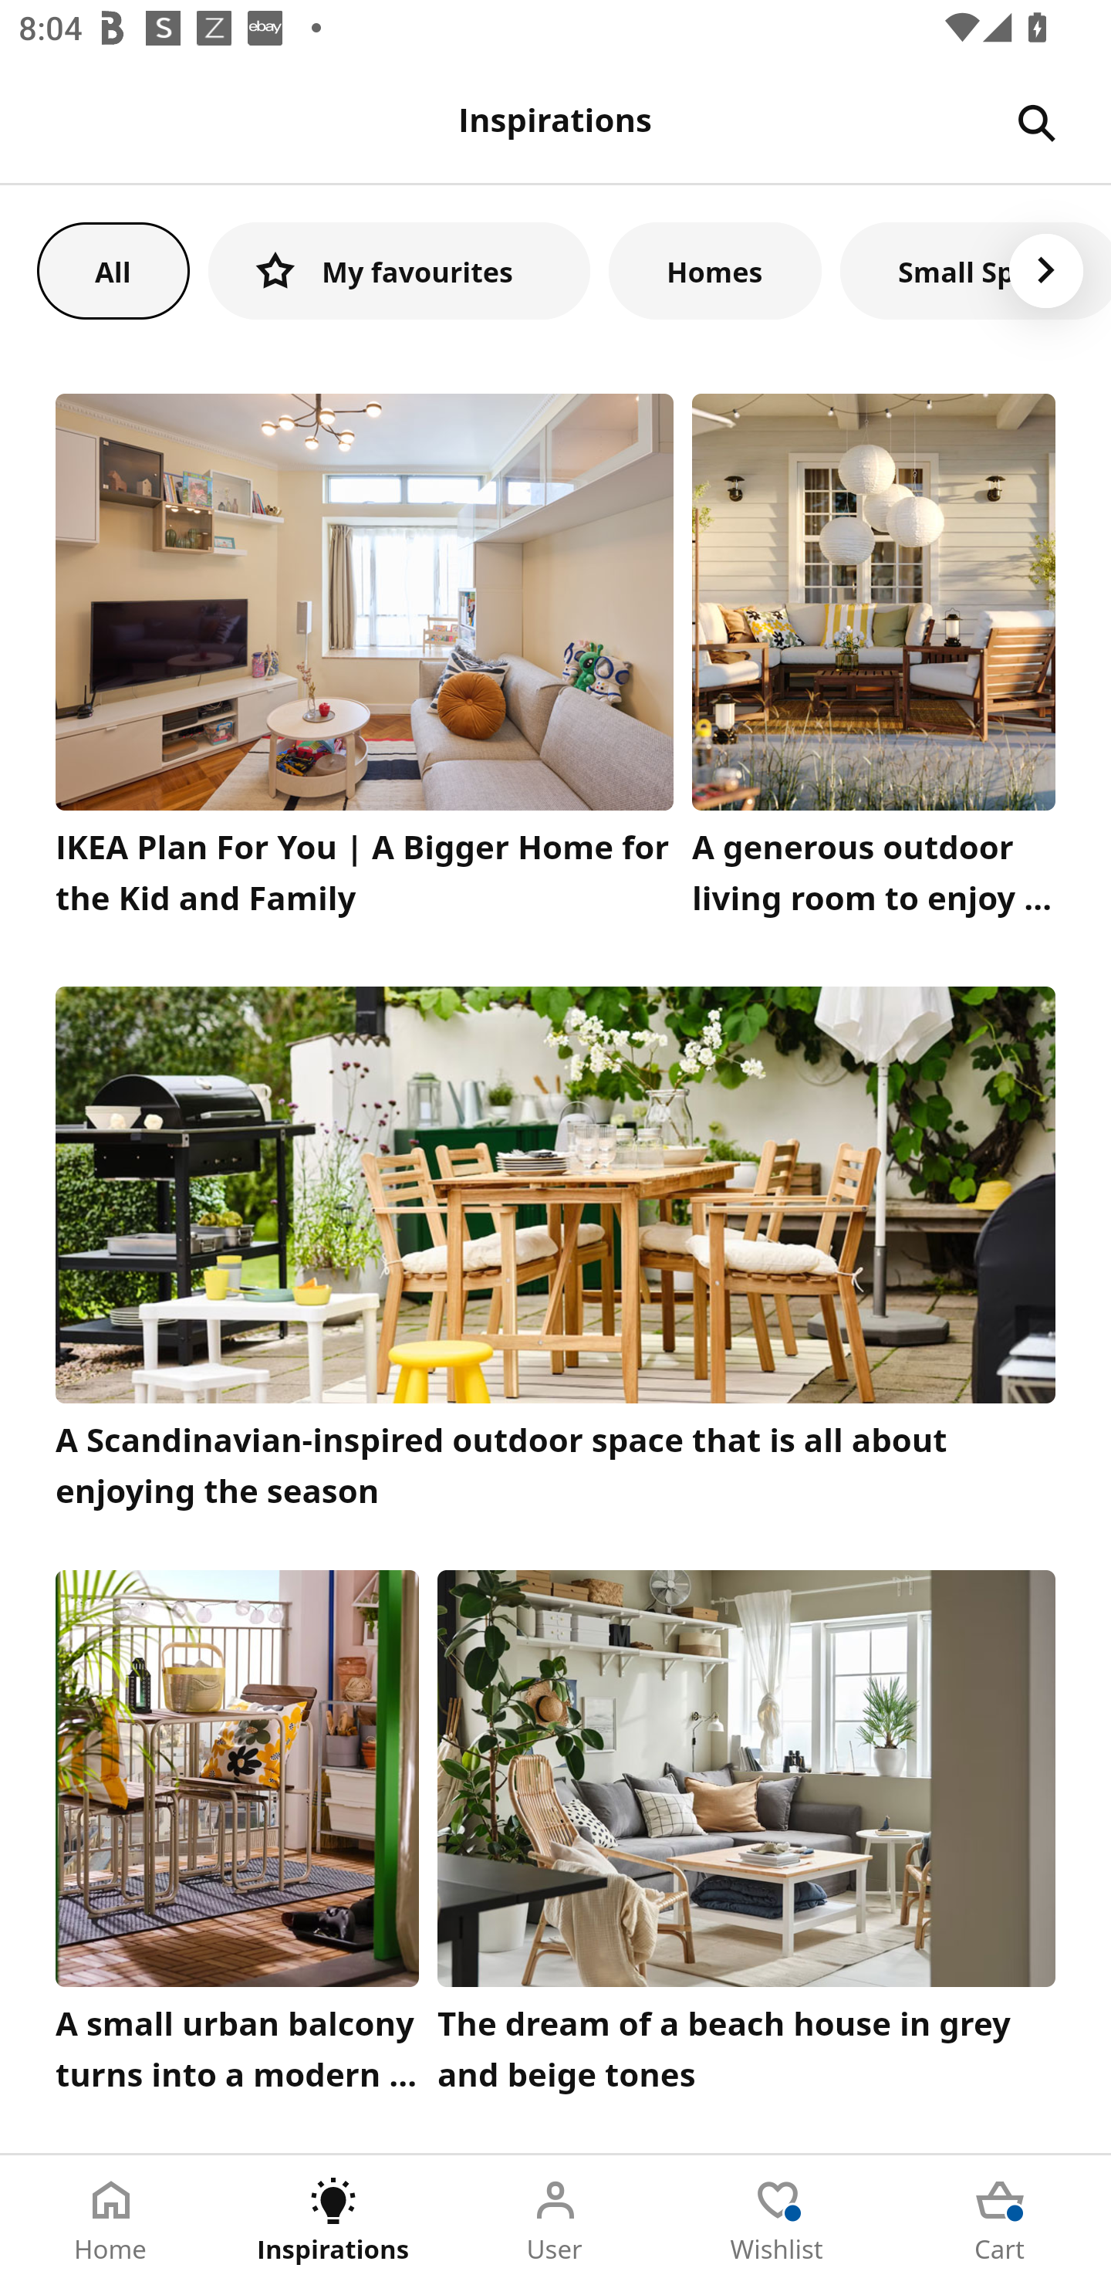 Image resolution: width=1111 pixels, height=2285 pixels. Describe the element at coordinates (113, 270) in the screenshot. I see `All` at that location.